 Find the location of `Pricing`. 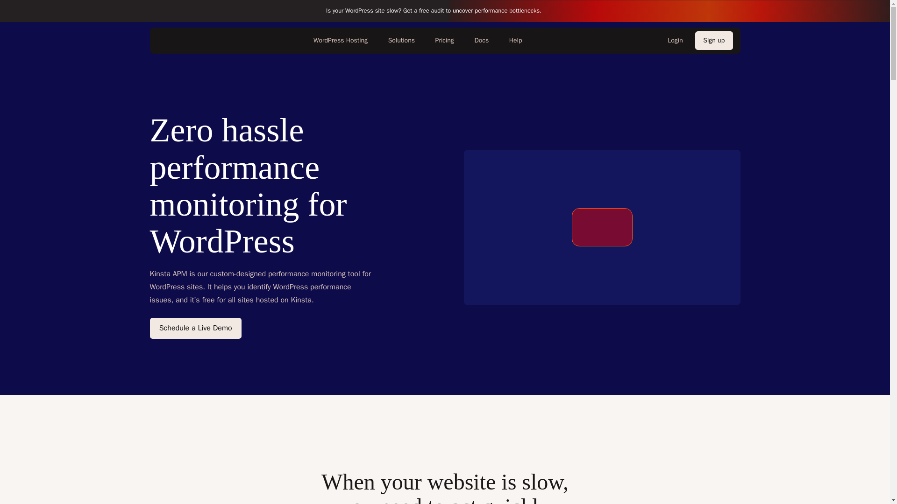

Pricing is located at coordinates (444, 40).